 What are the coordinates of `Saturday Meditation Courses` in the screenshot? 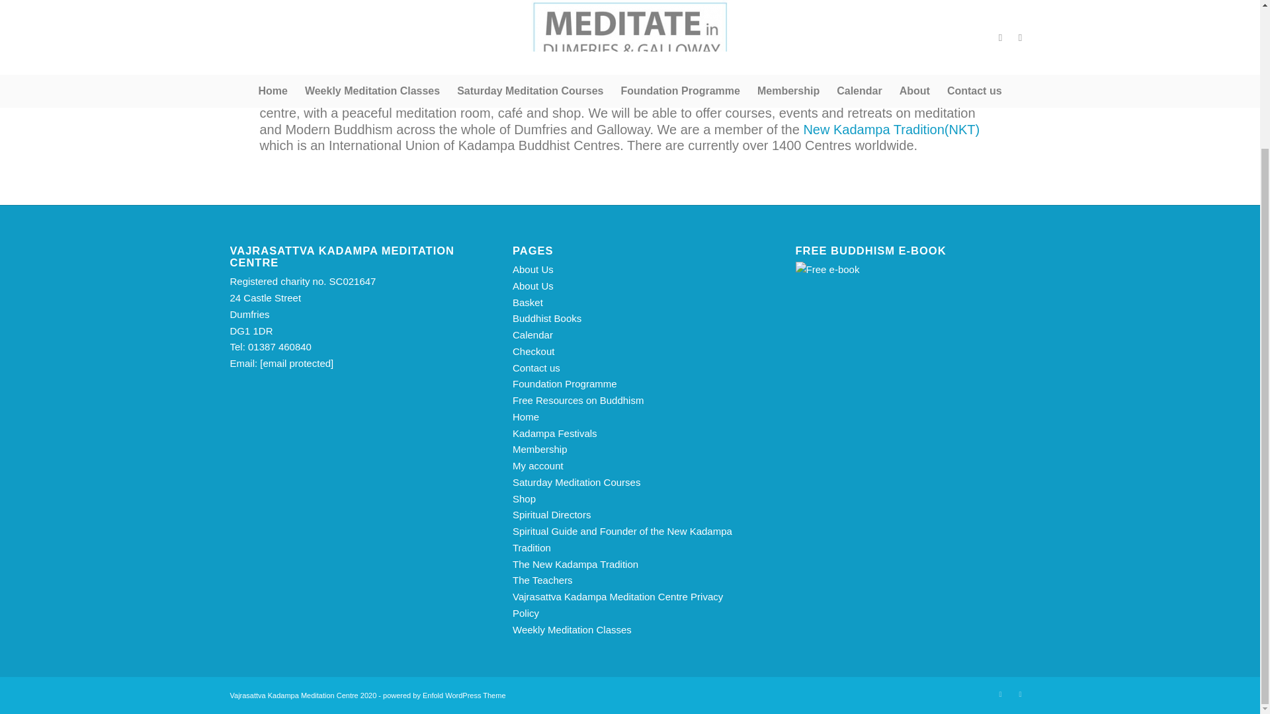 It's located at (576, 482).